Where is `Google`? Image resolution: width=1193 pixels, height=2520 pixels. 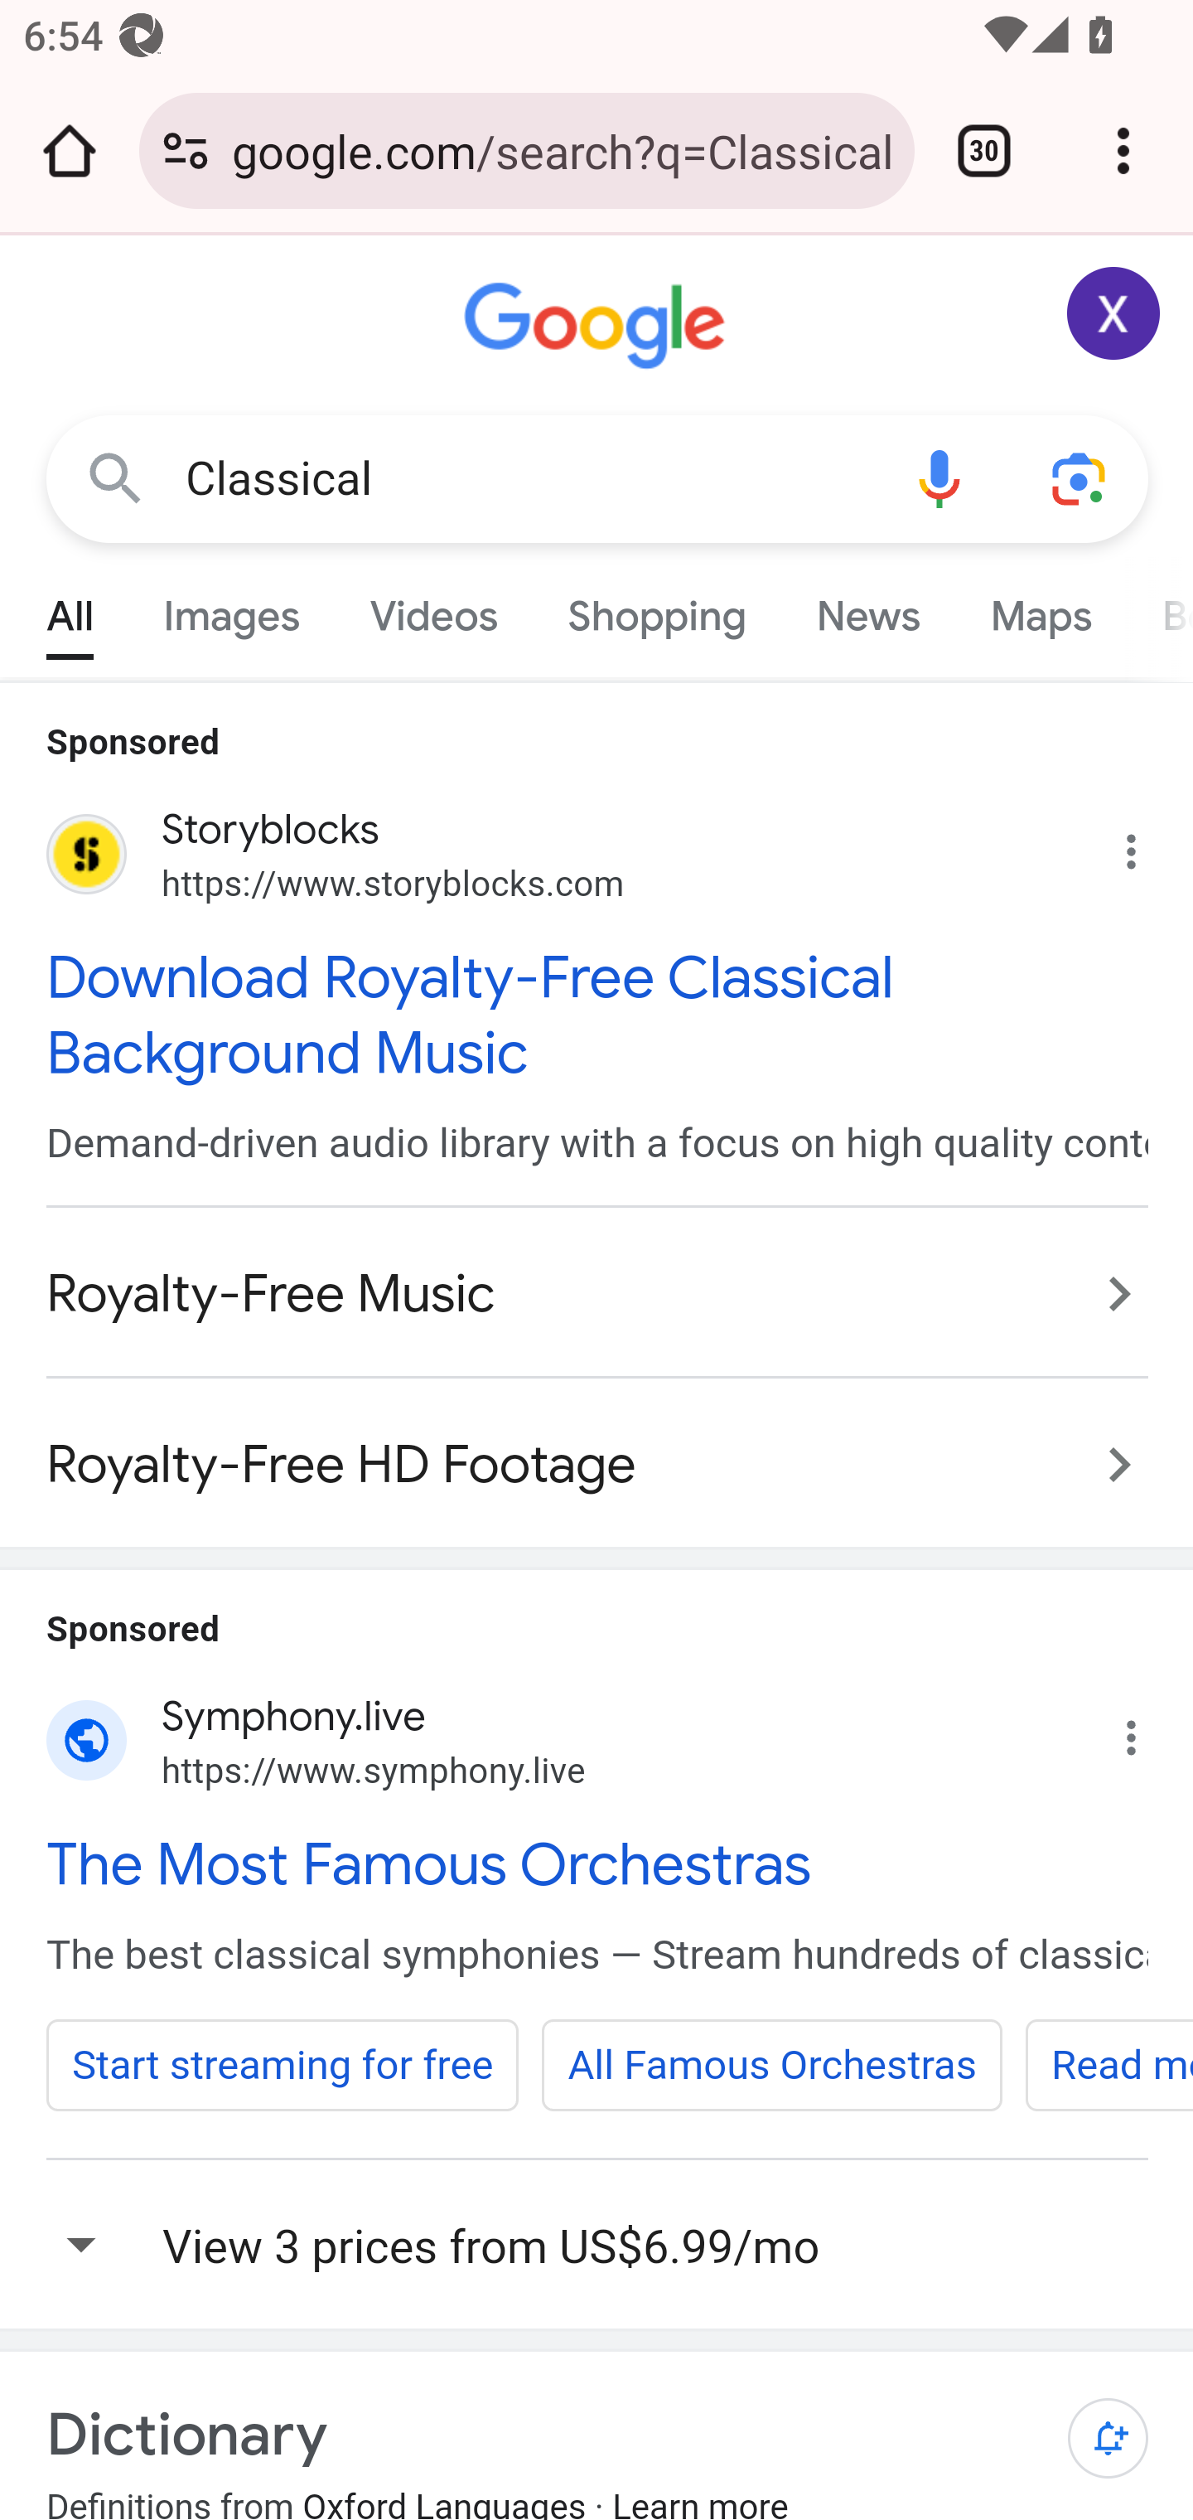
Google is located at coordinates (598, 327).